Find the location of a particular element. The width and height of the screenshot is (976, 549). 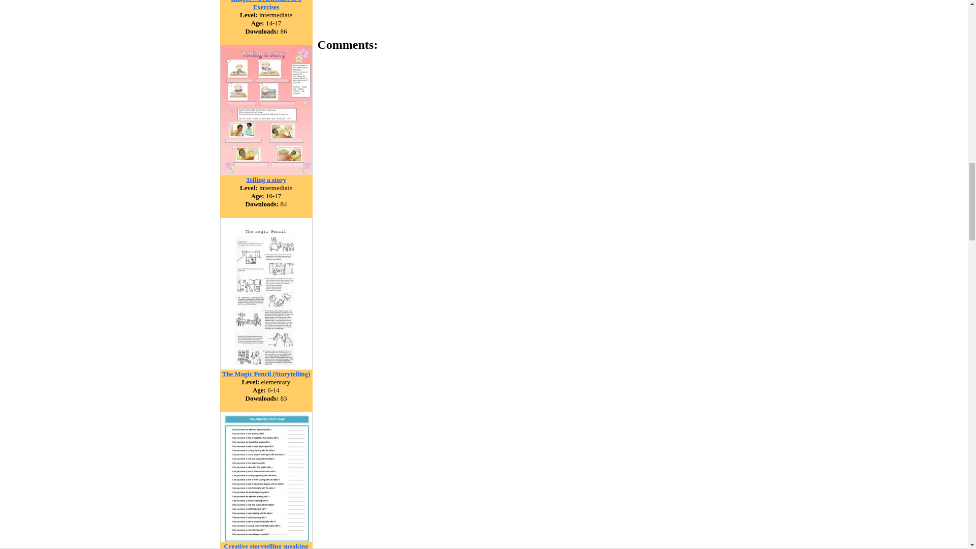

Telling a story is located at coordinates (265, 179).